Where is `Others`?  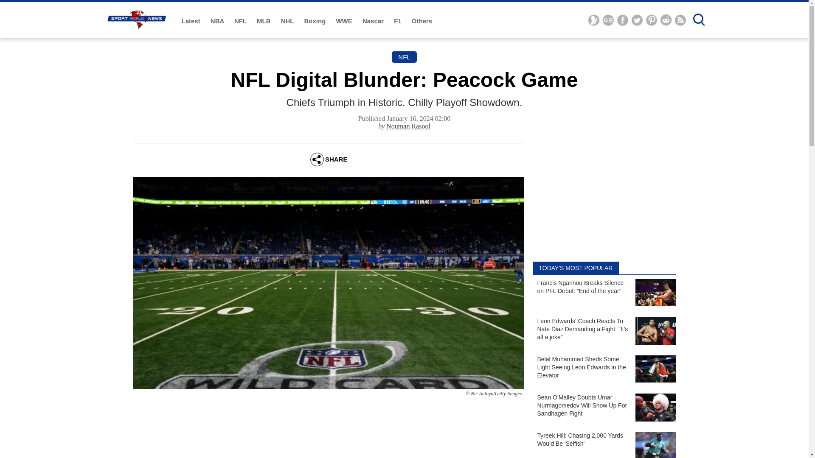
Others is located at coordinates (422, 21).